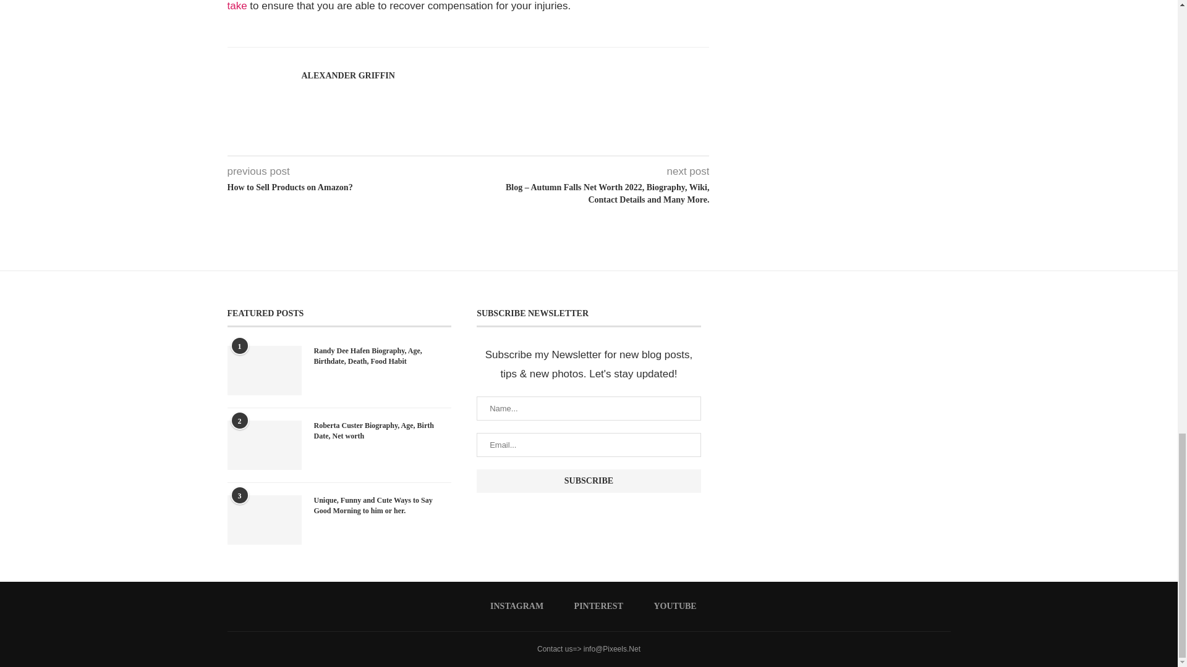 The image size is (1187, 667). Describe the element at coordinates (265, 445) in the screenshot. I see `Roberta Custer Biography, Age, Birth Date, Net worth` at that location.